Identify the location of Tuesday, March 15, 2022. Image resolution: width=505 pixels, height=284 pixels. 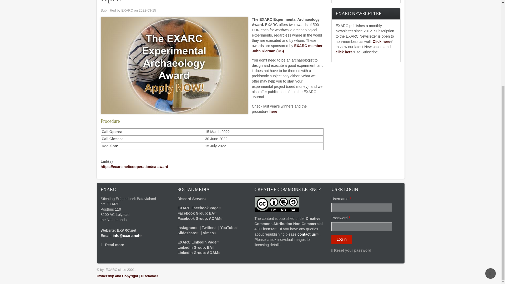
(147, 11).